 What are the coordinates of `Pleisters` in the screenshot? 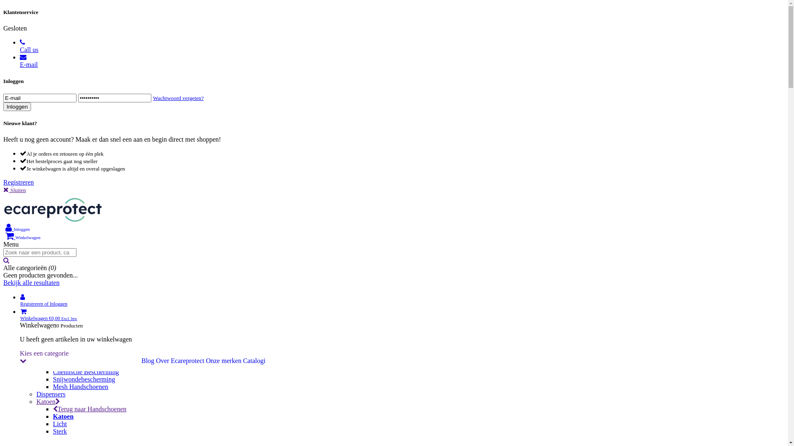 It's located at (410, 70).